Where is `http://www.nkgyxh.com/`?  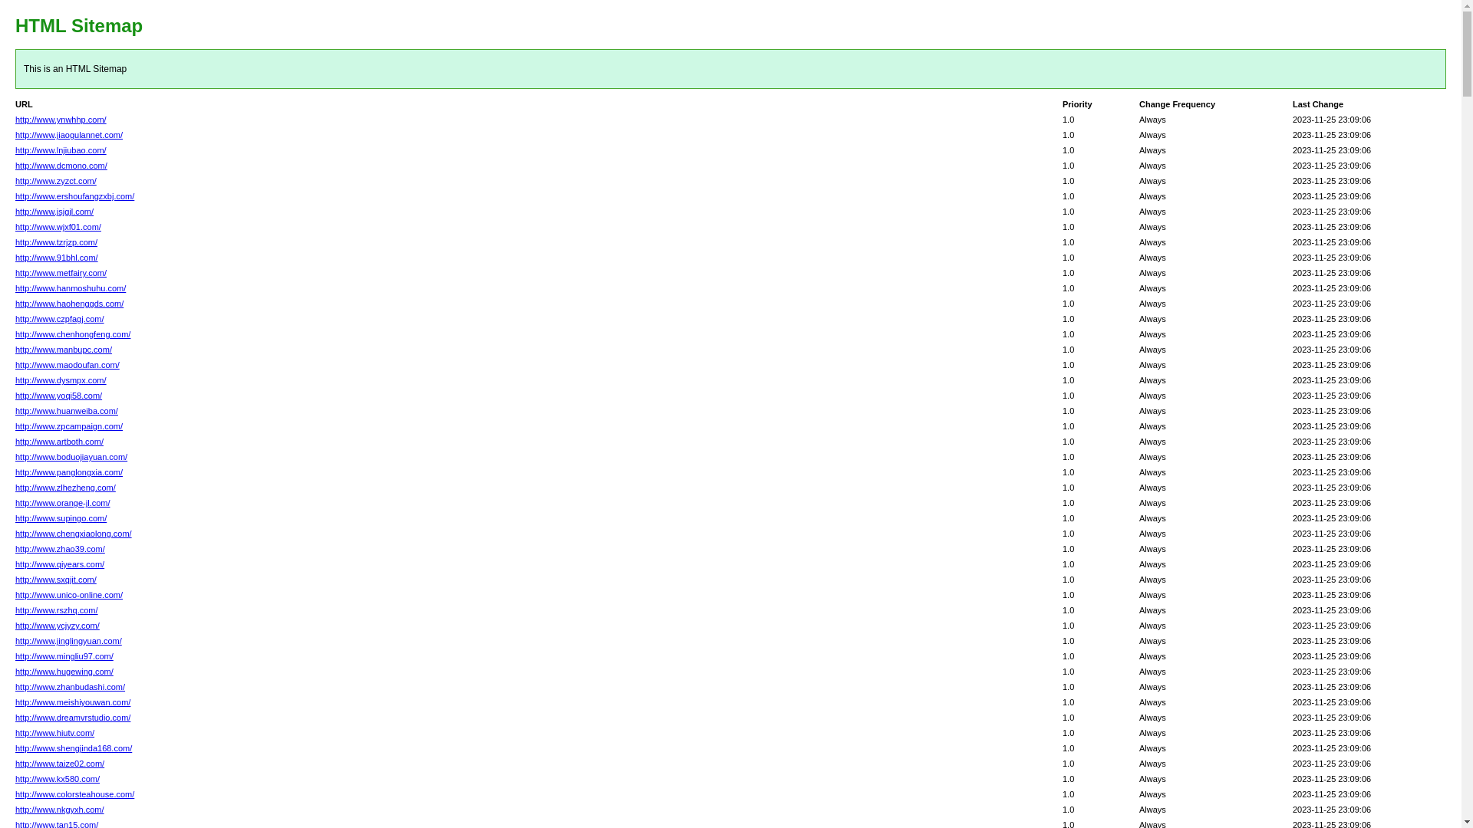
http://www.nkgyxh.com/ is located at coordinates (60, 810).